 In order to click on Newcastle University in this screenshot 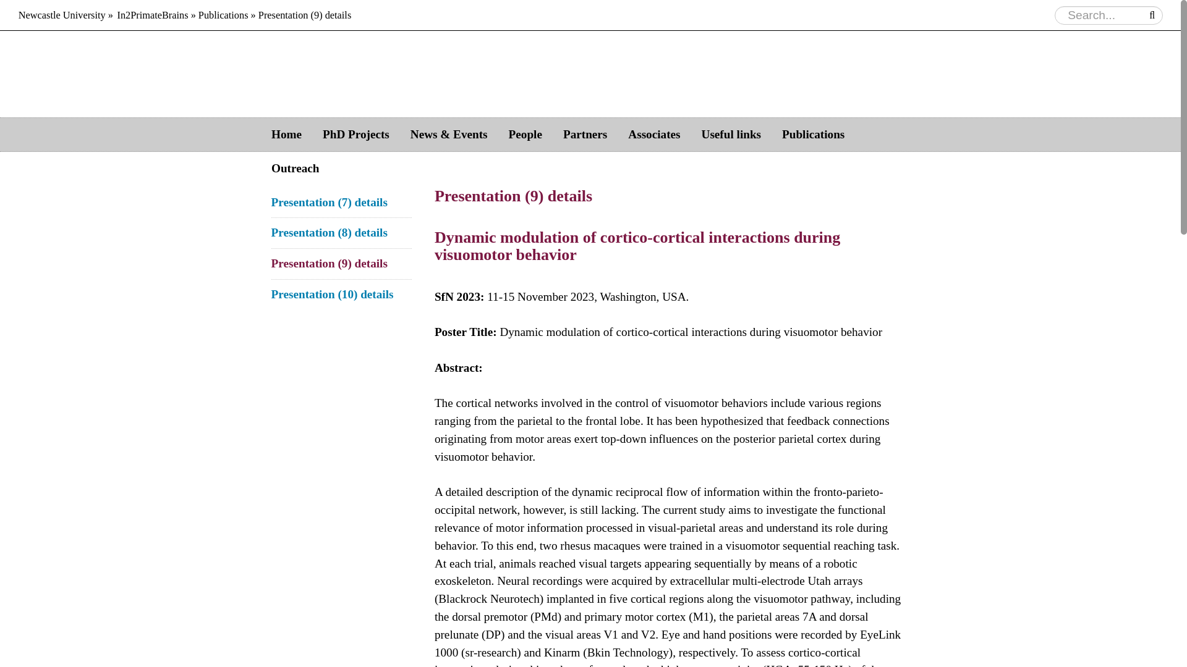, I will do `click(62, 15)`.